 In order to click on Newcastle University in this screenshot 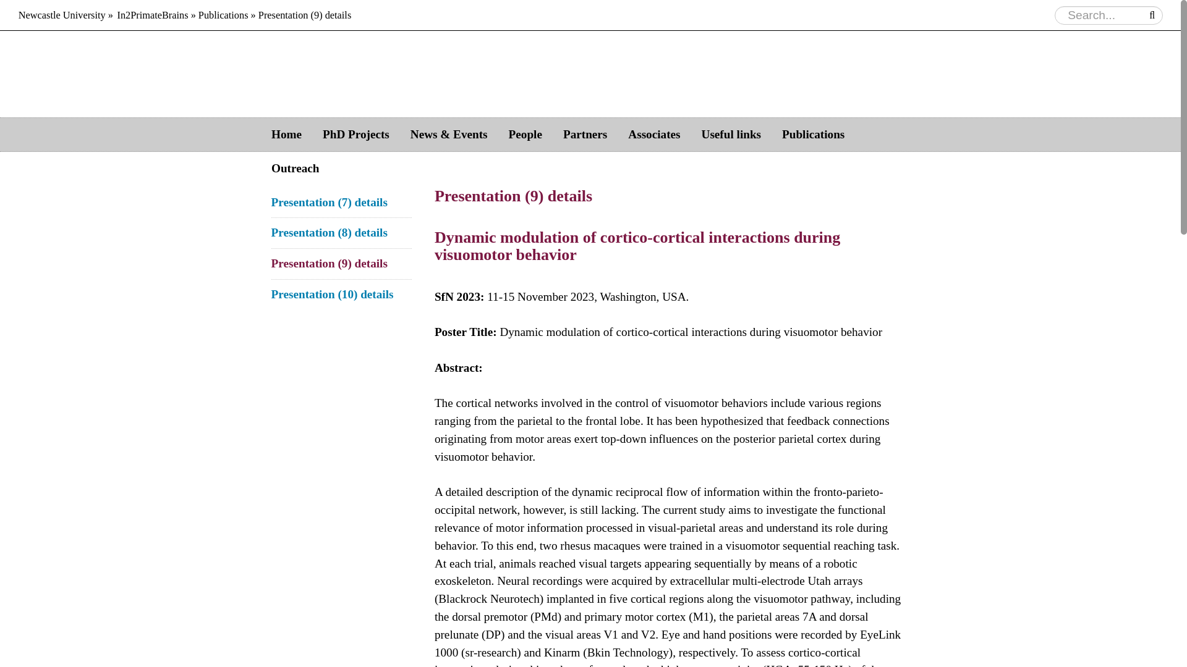, I will do `click(62, 15)`.